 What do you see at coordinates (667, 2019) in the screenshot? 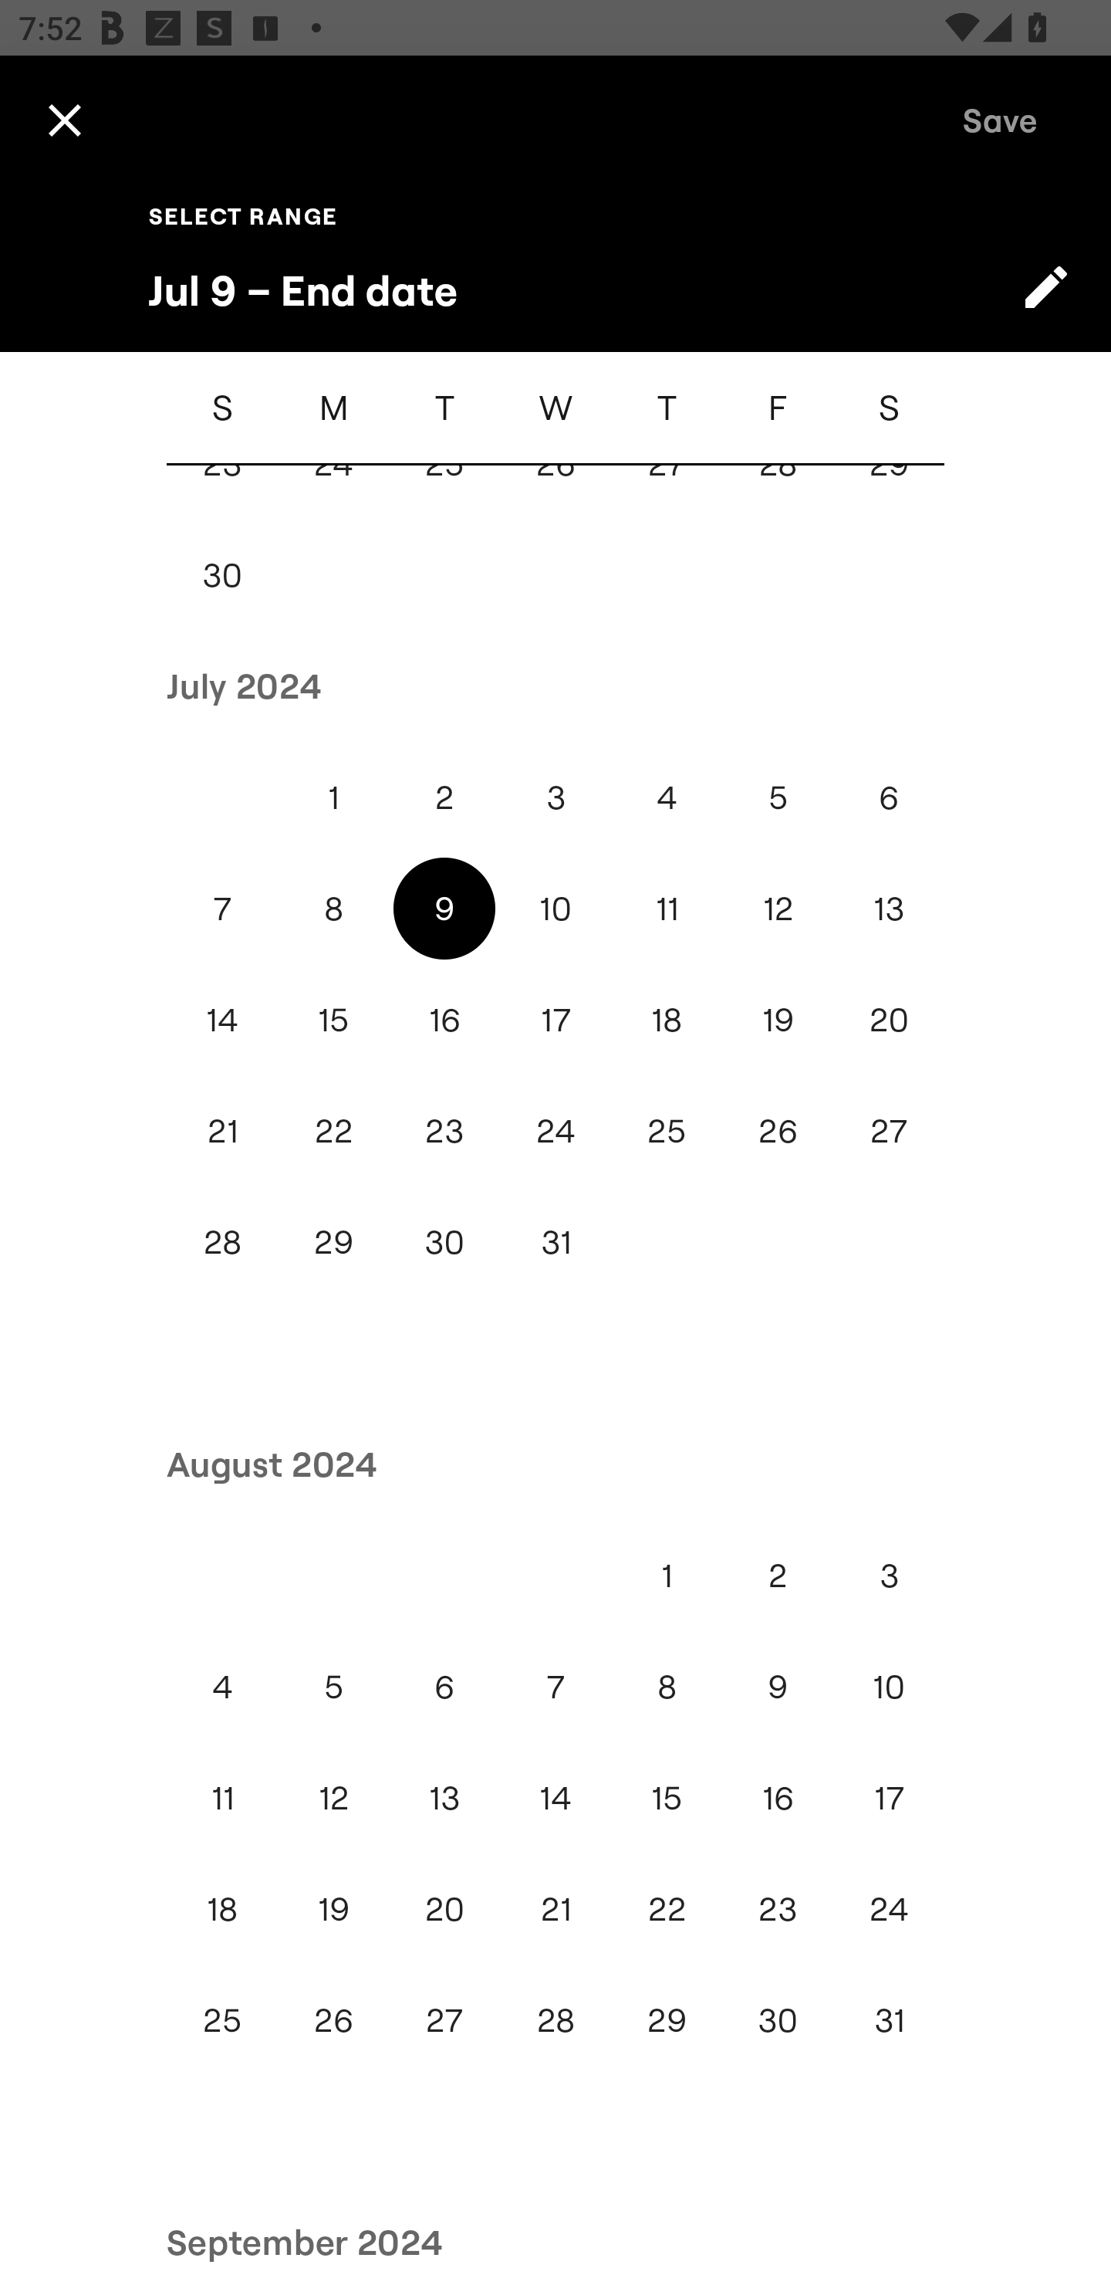
I see `29 Thu, Aug 29` at bounding box center [667, 2019].